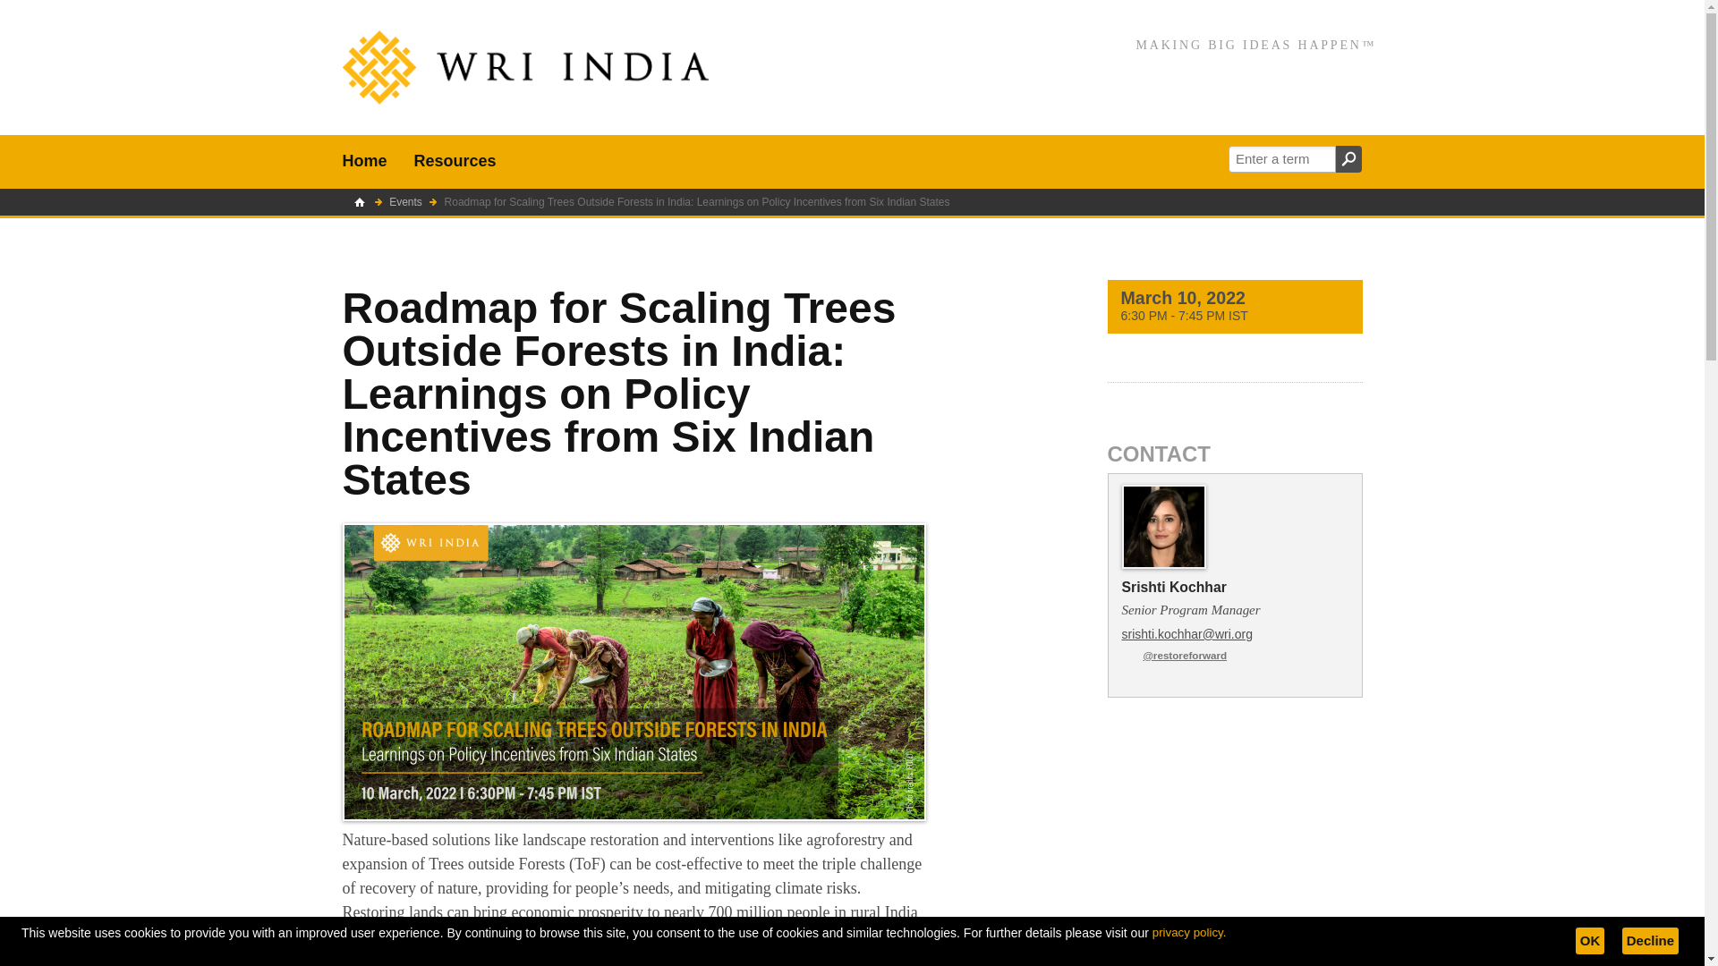 This screenshot has width=1718, height=966. I want to click on Skip to main content, so click(66, 13).